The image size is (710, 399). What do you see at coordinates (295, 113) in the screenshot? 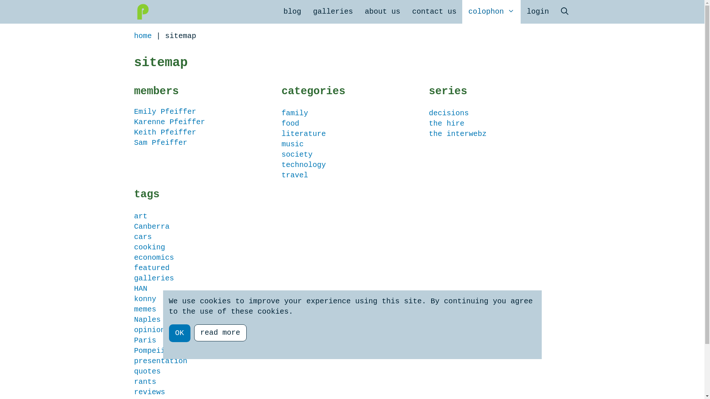
I see `family` at bounding box center [295, 113].